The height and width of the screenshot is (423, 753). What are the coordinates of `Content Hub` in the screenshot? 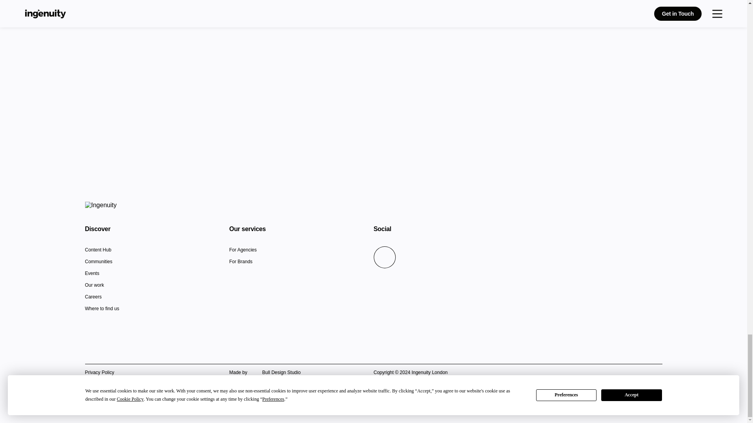 It's located at (97, 251).